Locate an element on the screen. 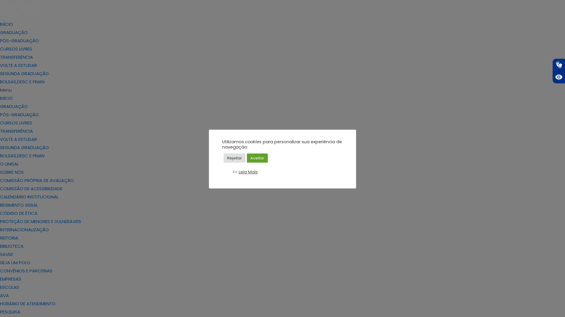 This screenshot has width=565, height=317. ESCOLAS is located at coordinates (9, 287).